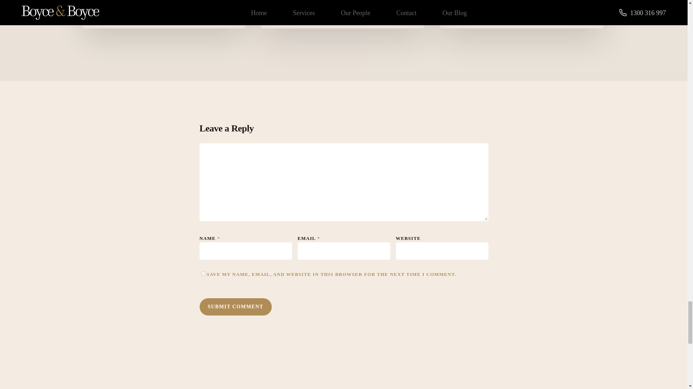 The height and width of the screenshot is (389, 693). I want to click on Submit Comment, so click(235, 307).